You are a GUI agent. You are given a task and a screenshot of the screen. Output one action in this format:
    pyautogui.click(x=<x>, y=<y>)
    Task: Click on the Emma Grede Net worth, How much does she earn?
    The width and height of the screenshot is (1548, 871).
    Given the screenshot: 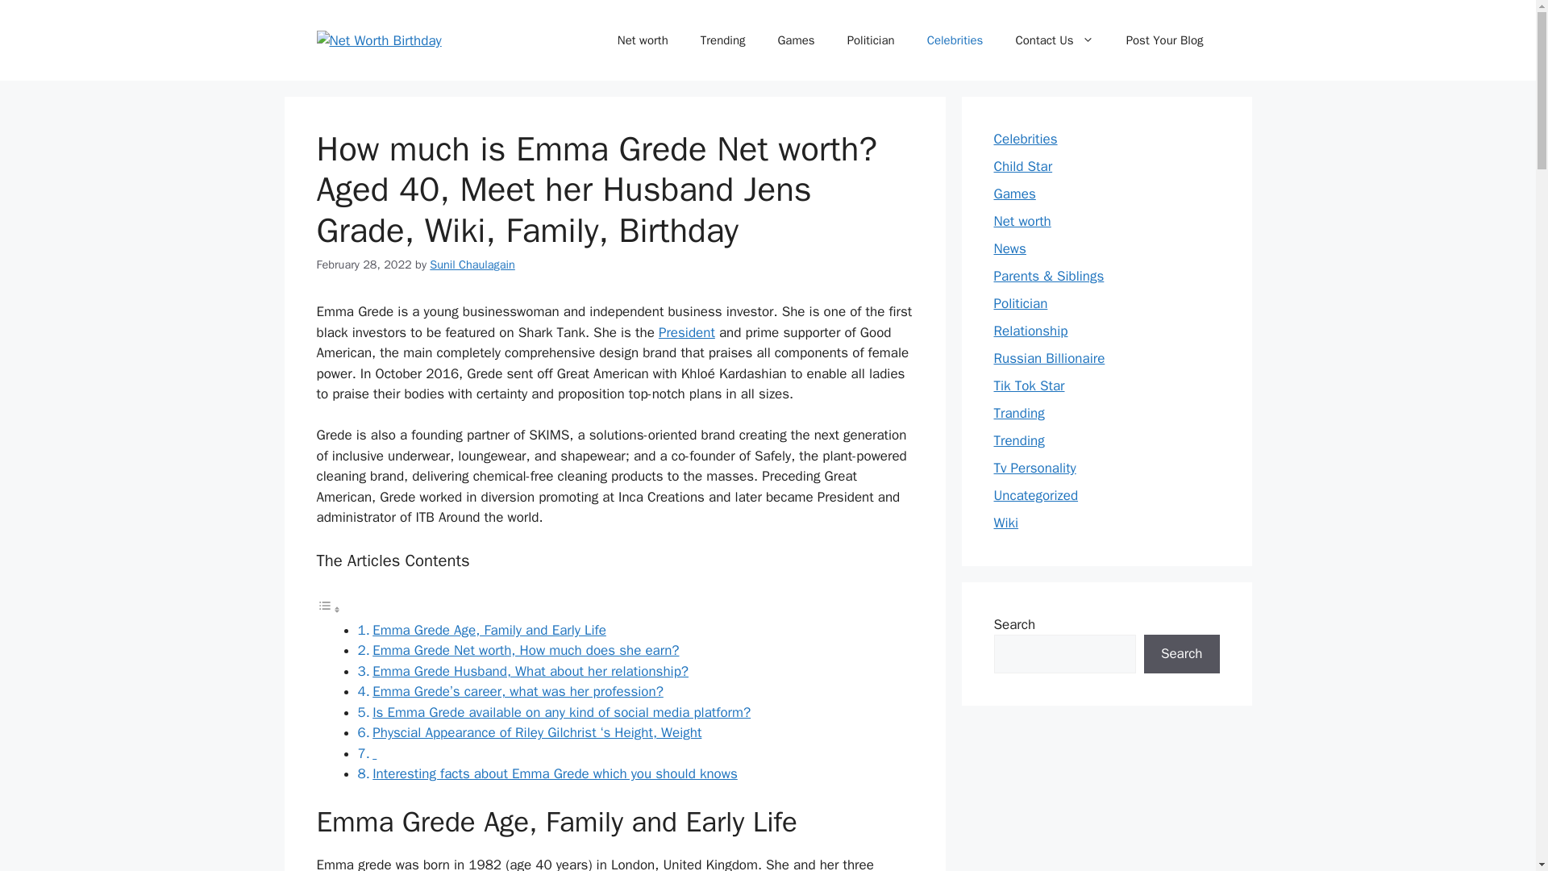 What is the action you would take?
    pyautogui.click(x=526, y=650)
    